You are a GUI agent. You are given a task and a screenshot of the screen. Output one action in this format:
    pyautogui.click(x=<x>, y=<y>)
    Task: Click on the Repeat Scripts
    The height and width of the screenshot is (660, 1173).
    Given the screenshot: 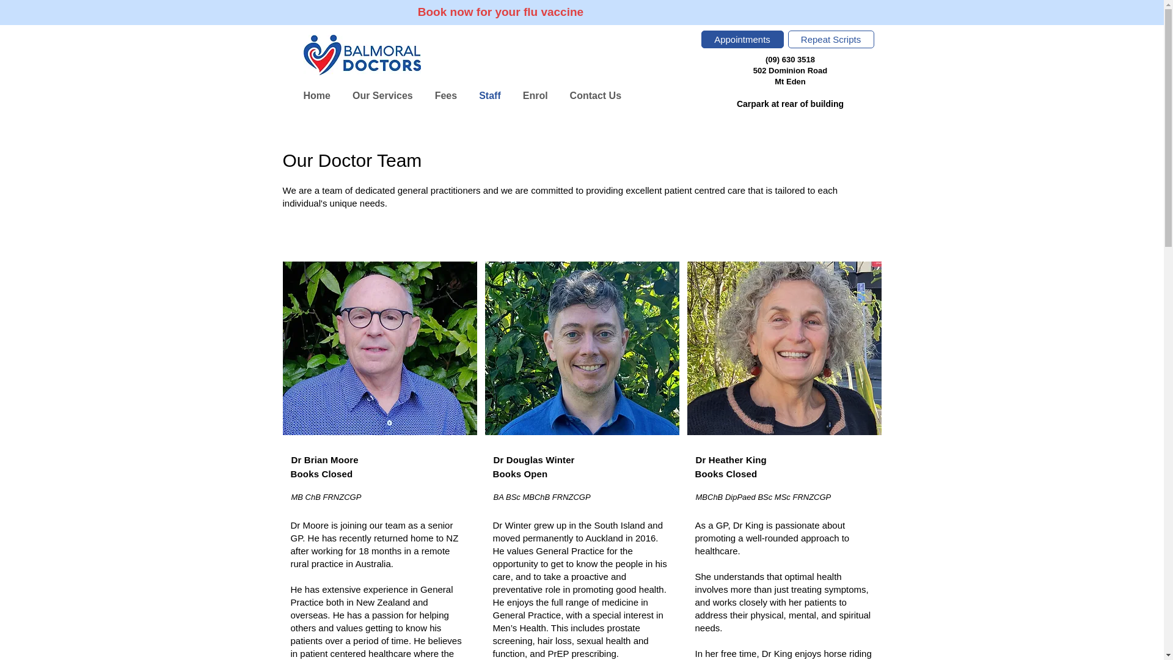 What is the action you would take?
    pyautogui.click(x=831, y=39)
    